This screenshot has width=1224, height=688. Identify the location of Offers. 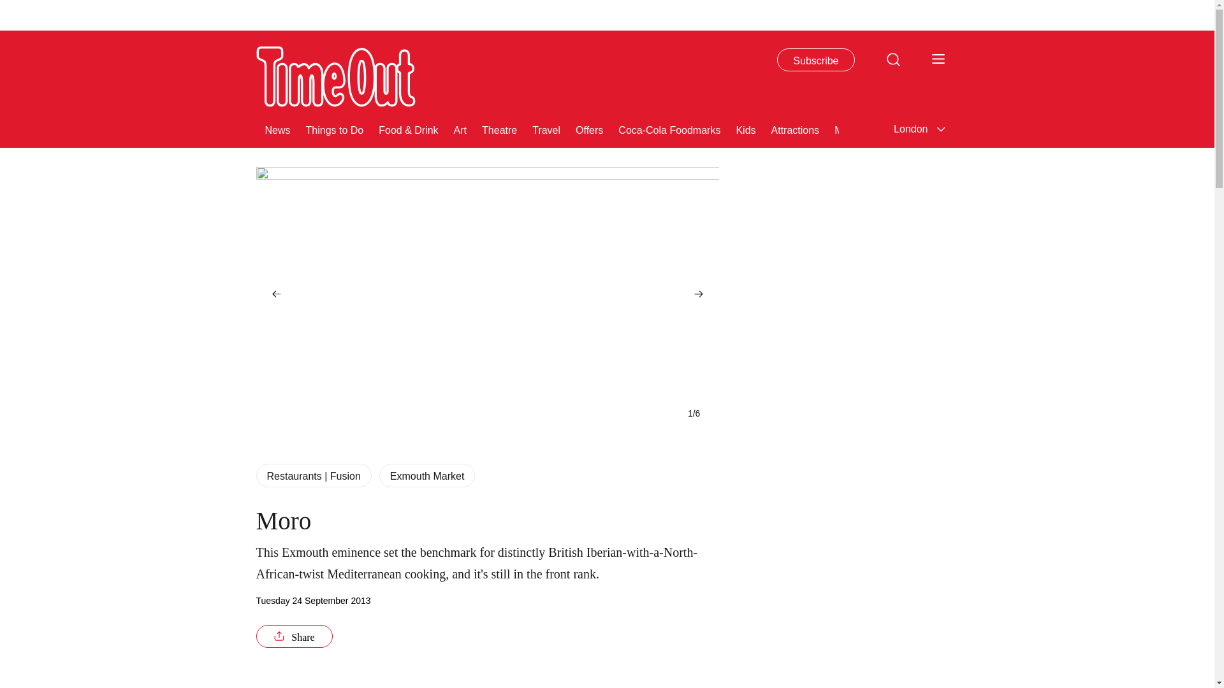
(589, 129).